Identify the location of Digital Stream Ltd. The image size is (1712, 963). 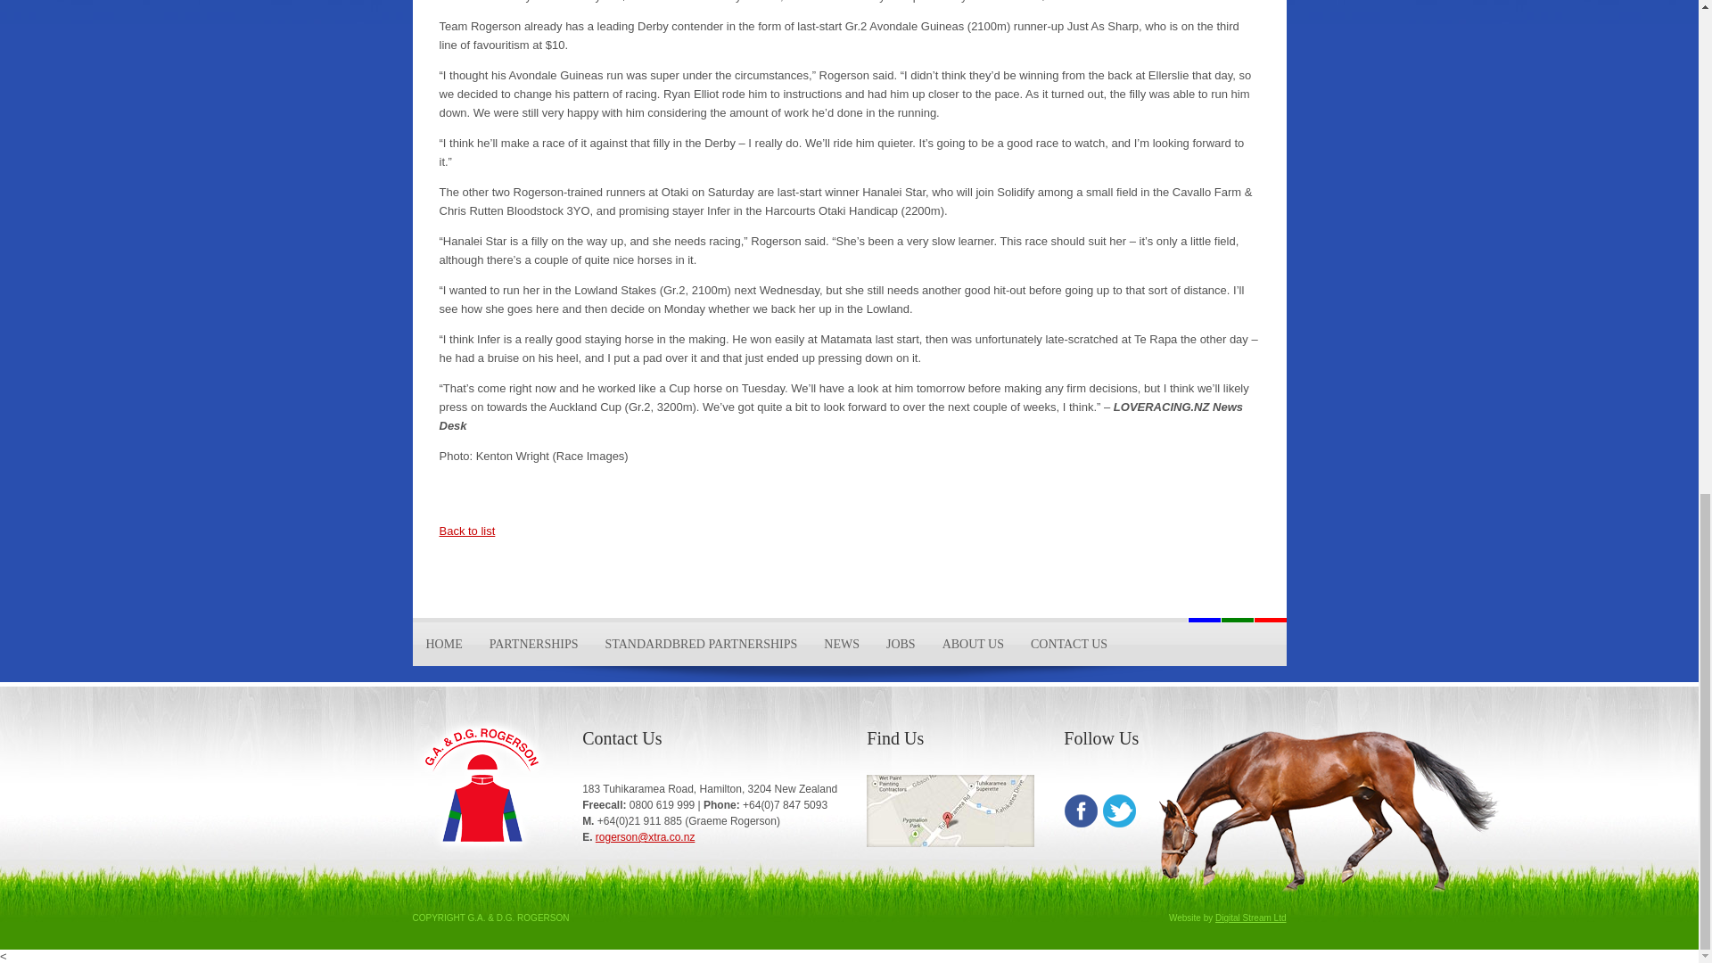
(1250, 917).